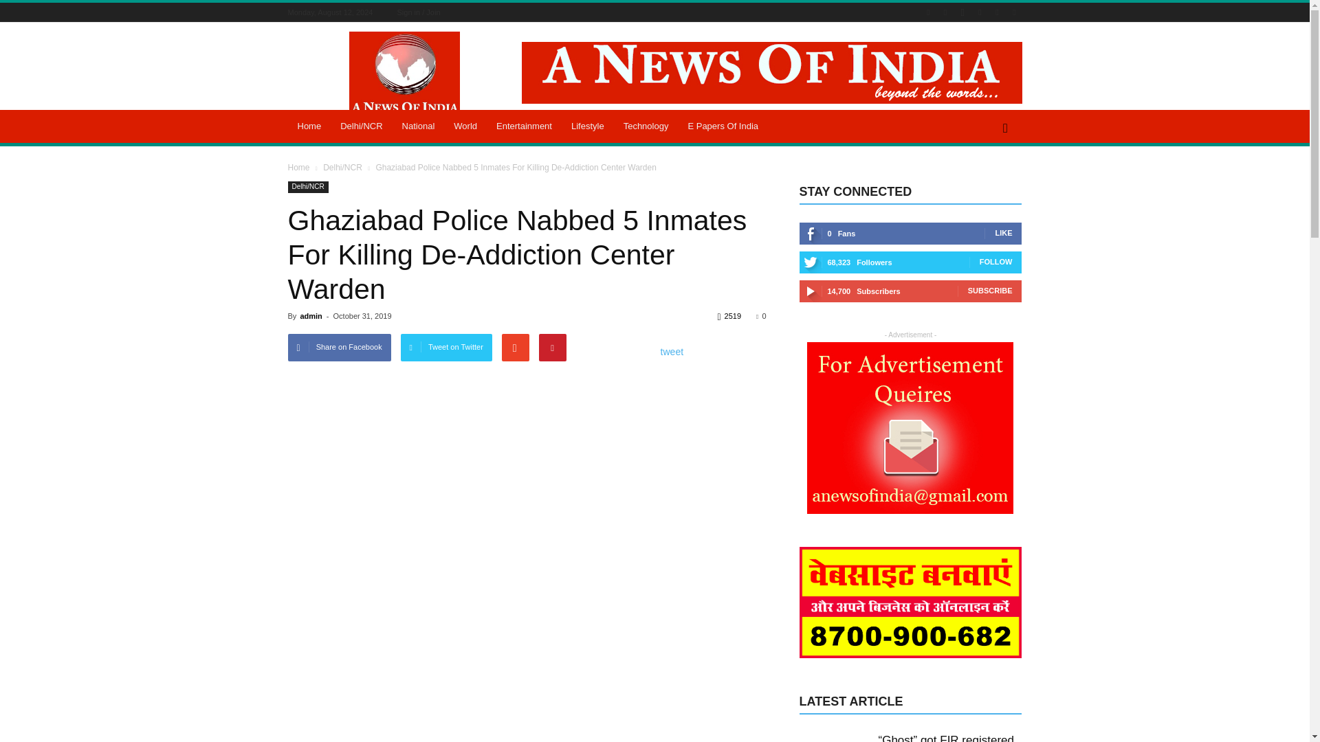 Image resolution: width=1320 pixels, height=742 pixels. I want to click on Home, so click(309, 126).